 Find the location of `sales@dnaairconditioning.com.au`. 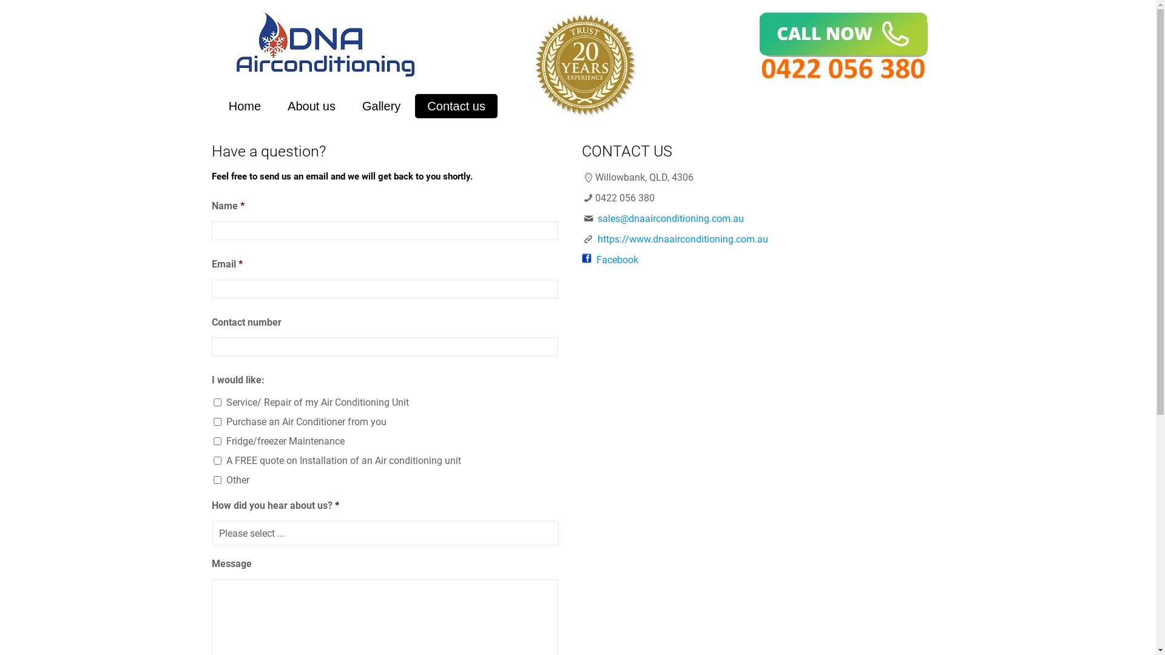

sales@dnaairconditioning.com.au is located at coordinates (671, 218).